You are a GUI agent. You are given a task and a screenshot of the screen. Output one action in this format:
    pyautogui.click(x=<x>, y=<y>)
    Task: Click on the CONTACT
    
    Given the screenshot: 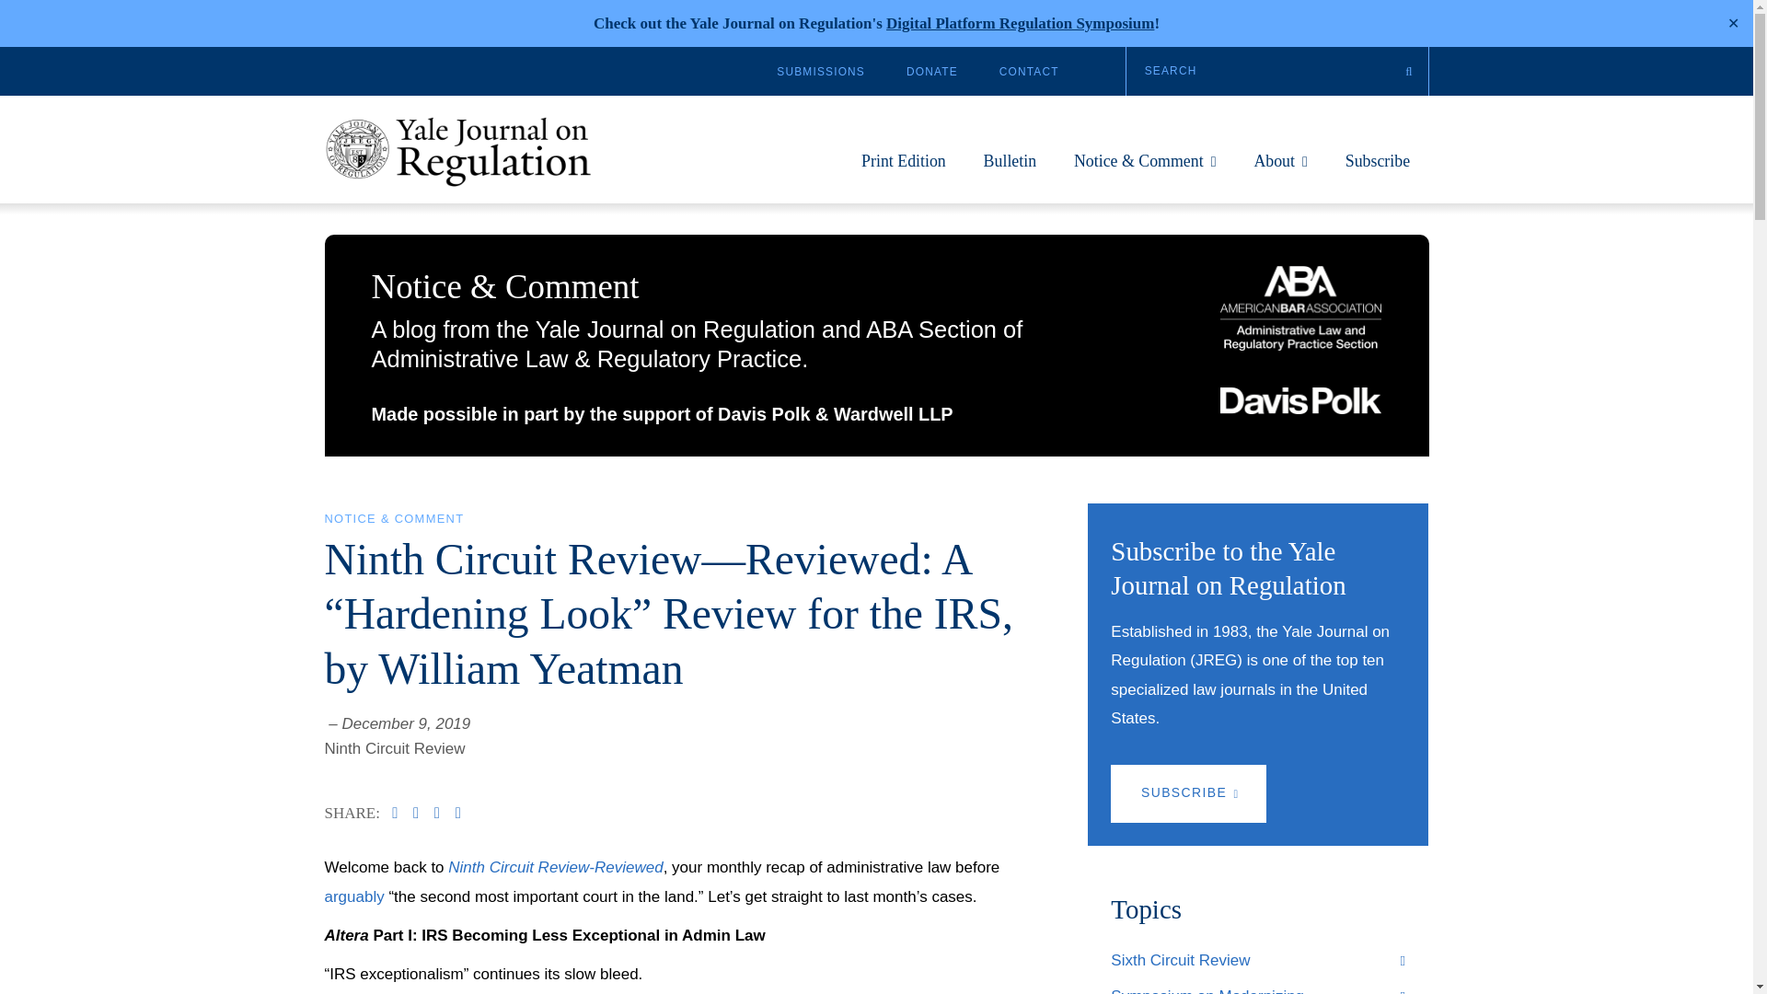 What is the action you would take?
    pyautogui.click(x=1029, y=72)
    